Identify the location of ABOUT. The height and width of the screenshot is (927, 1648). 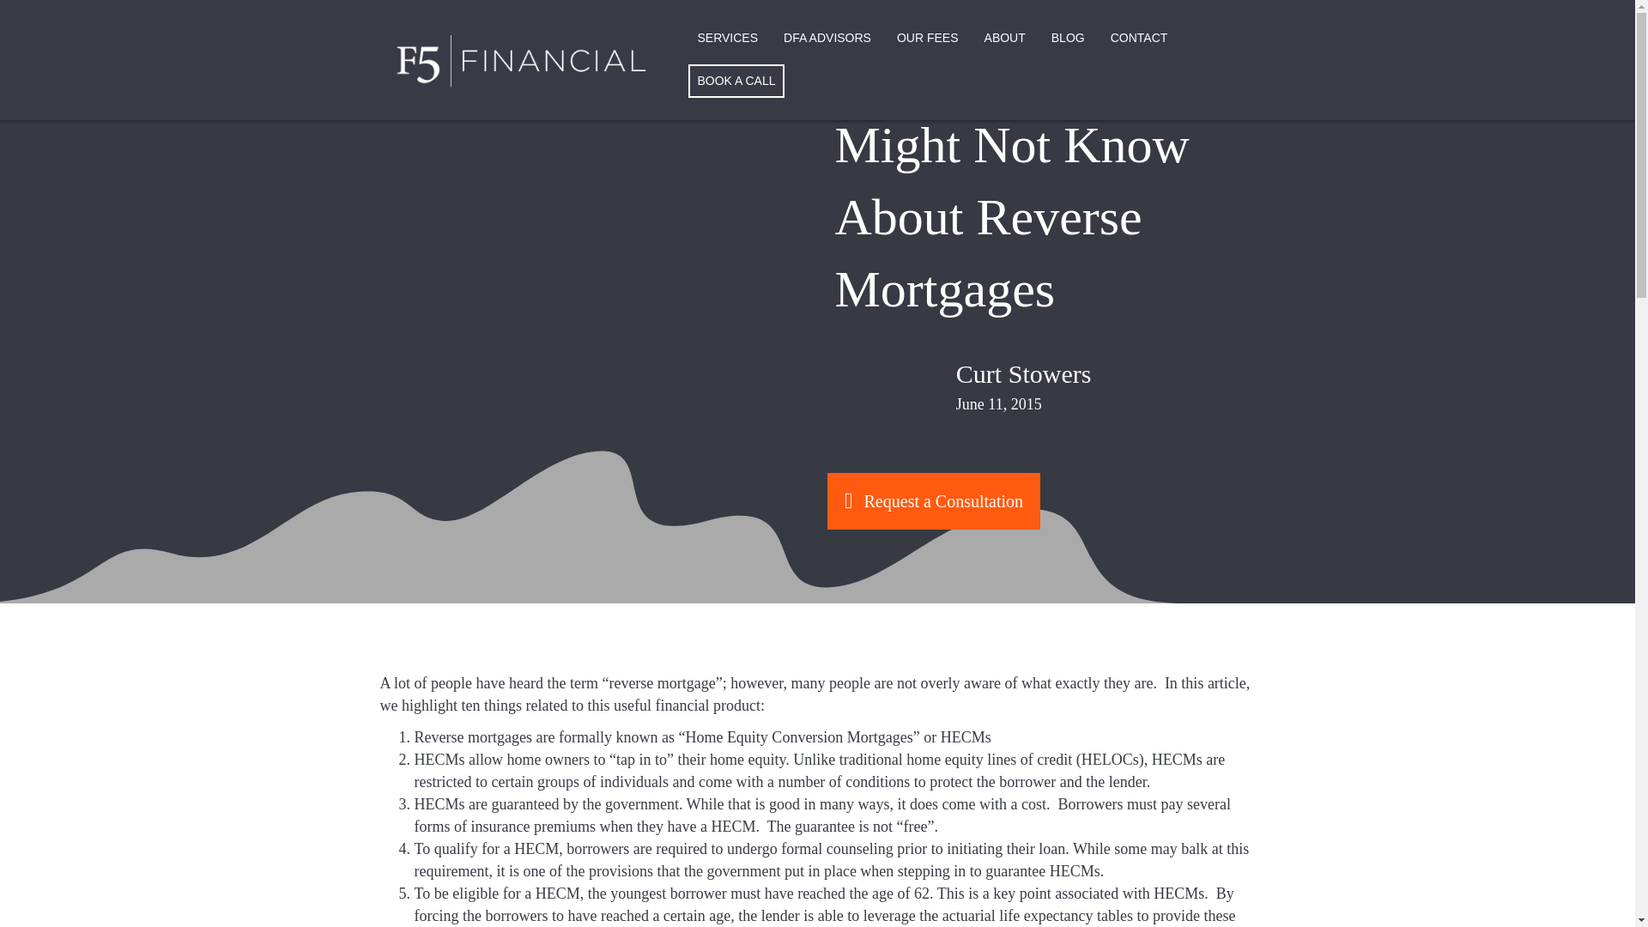
(1004, 39).